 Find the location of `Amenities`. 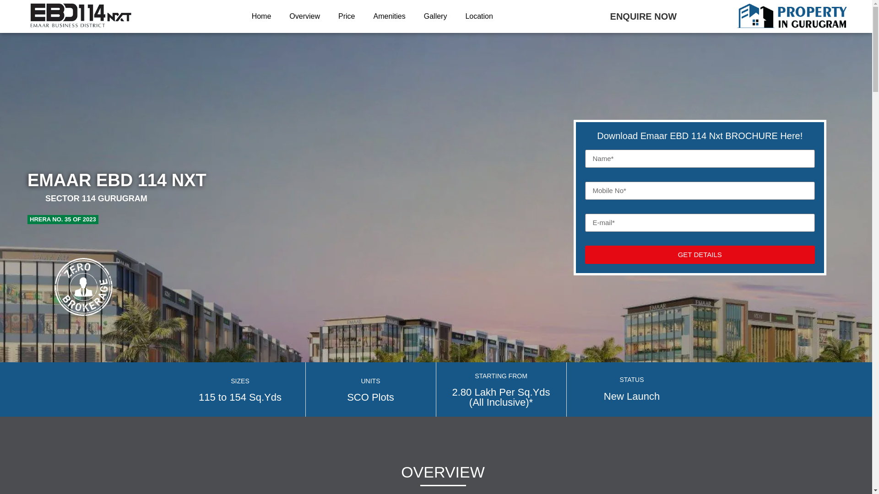

Amenities is located at coordinates (389, 16).